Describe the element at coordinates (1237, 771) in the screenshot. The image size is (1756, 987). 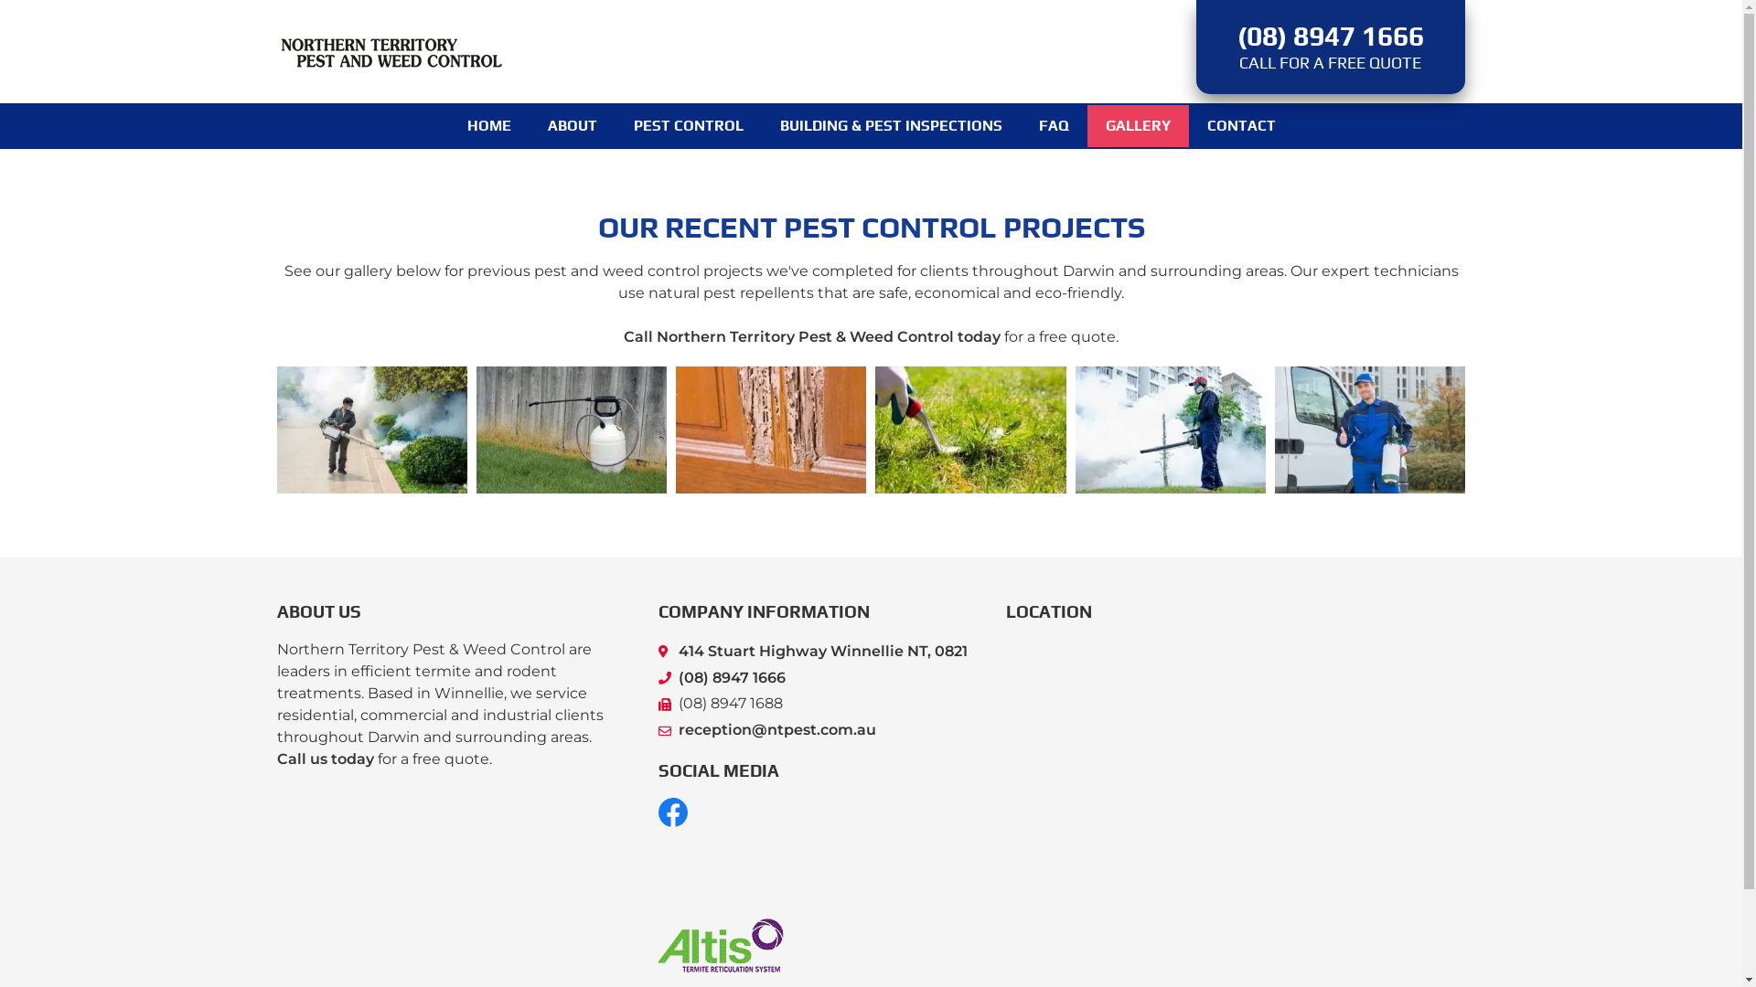
I see `414 Stuart Hwy, Winnellie NT 0820, Australia` at that location.